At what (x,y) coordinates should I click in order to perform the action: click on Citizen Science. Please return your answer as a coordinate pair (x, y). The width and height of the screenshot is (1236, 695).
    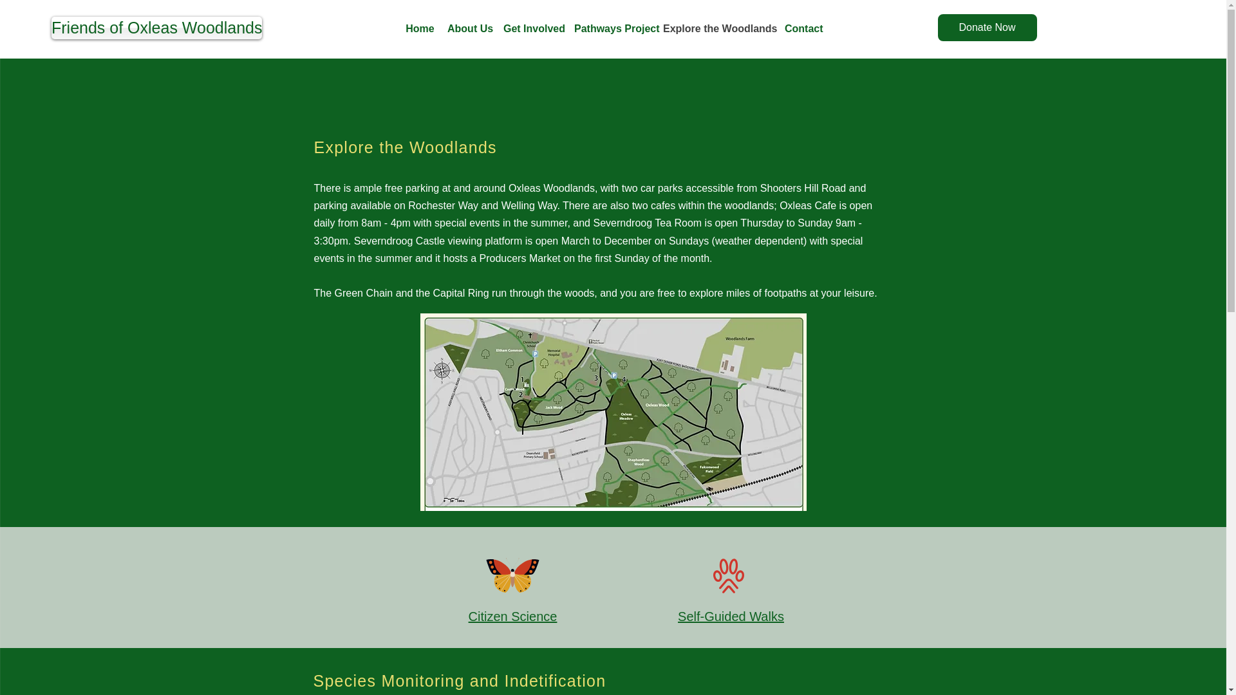
    Looking at the image, I should click on (512, 616).